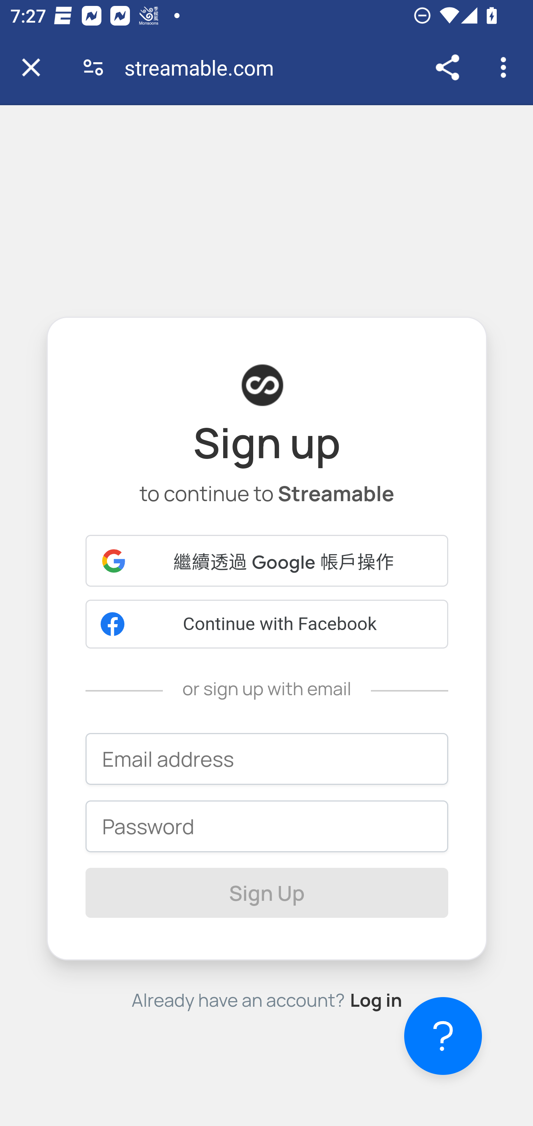  What do you see at coordinates (267, 892) in the screenshot?
I see `Sign Up` at bounding box center [267, 892].